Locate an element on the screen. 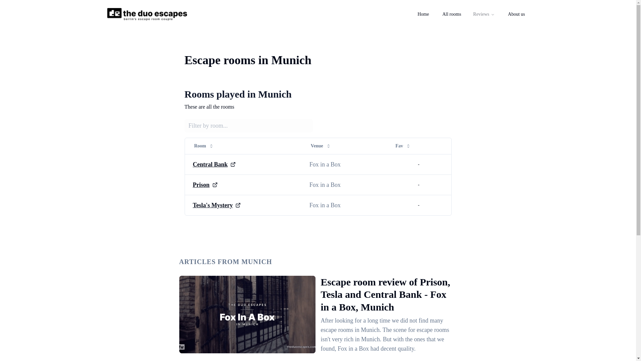 The height and width of the screenshot is (361, 641). Central Bank is located at coordinates (210, 164).